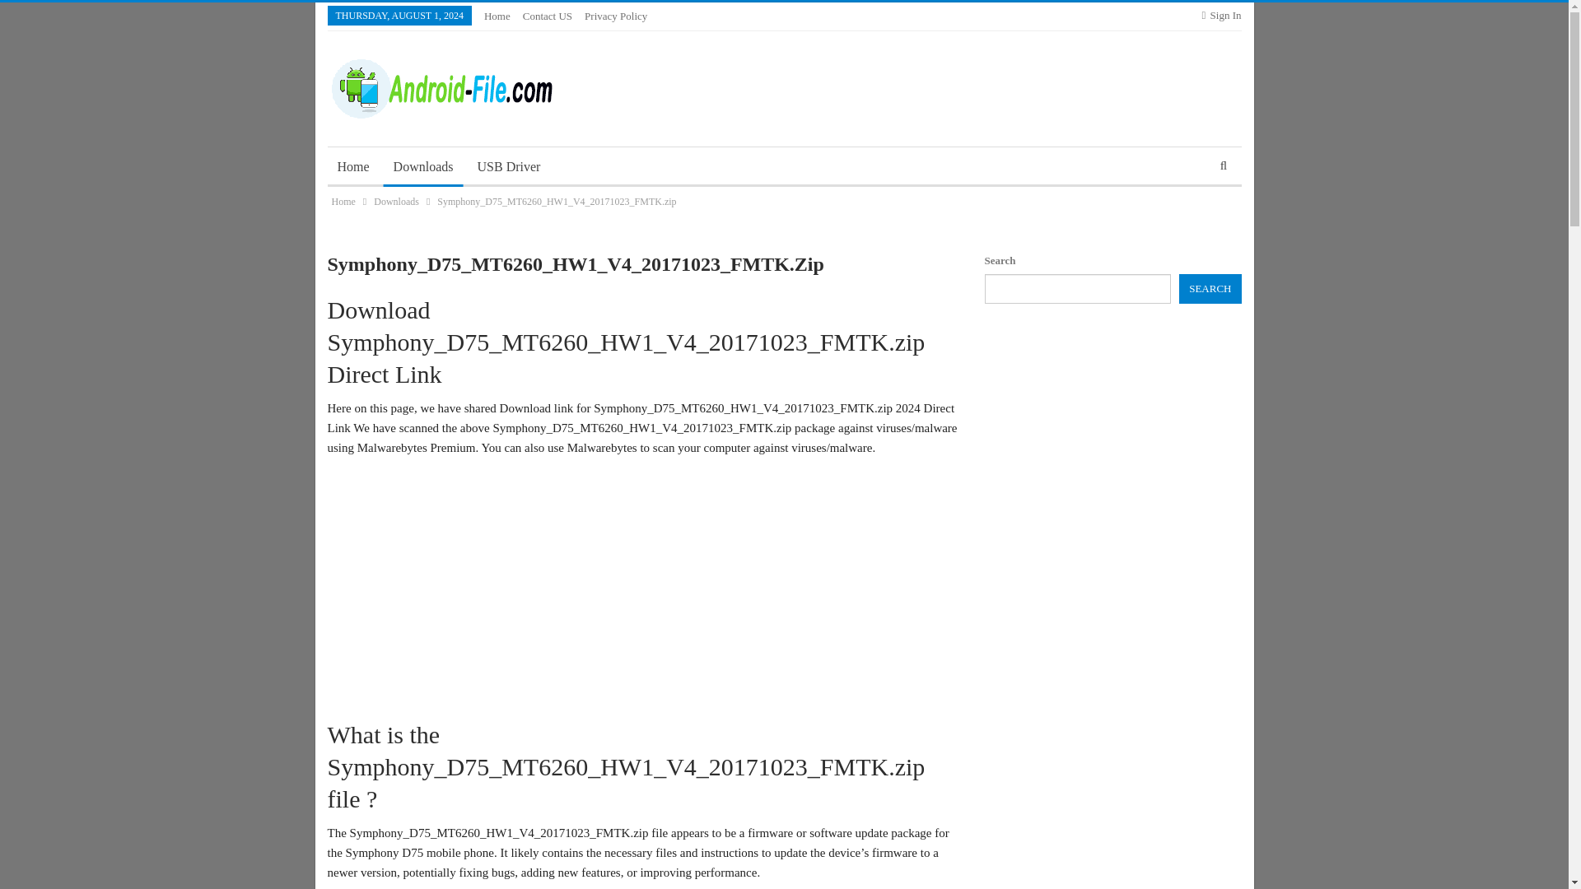  I want to click on Downloads, so click(395, 201).